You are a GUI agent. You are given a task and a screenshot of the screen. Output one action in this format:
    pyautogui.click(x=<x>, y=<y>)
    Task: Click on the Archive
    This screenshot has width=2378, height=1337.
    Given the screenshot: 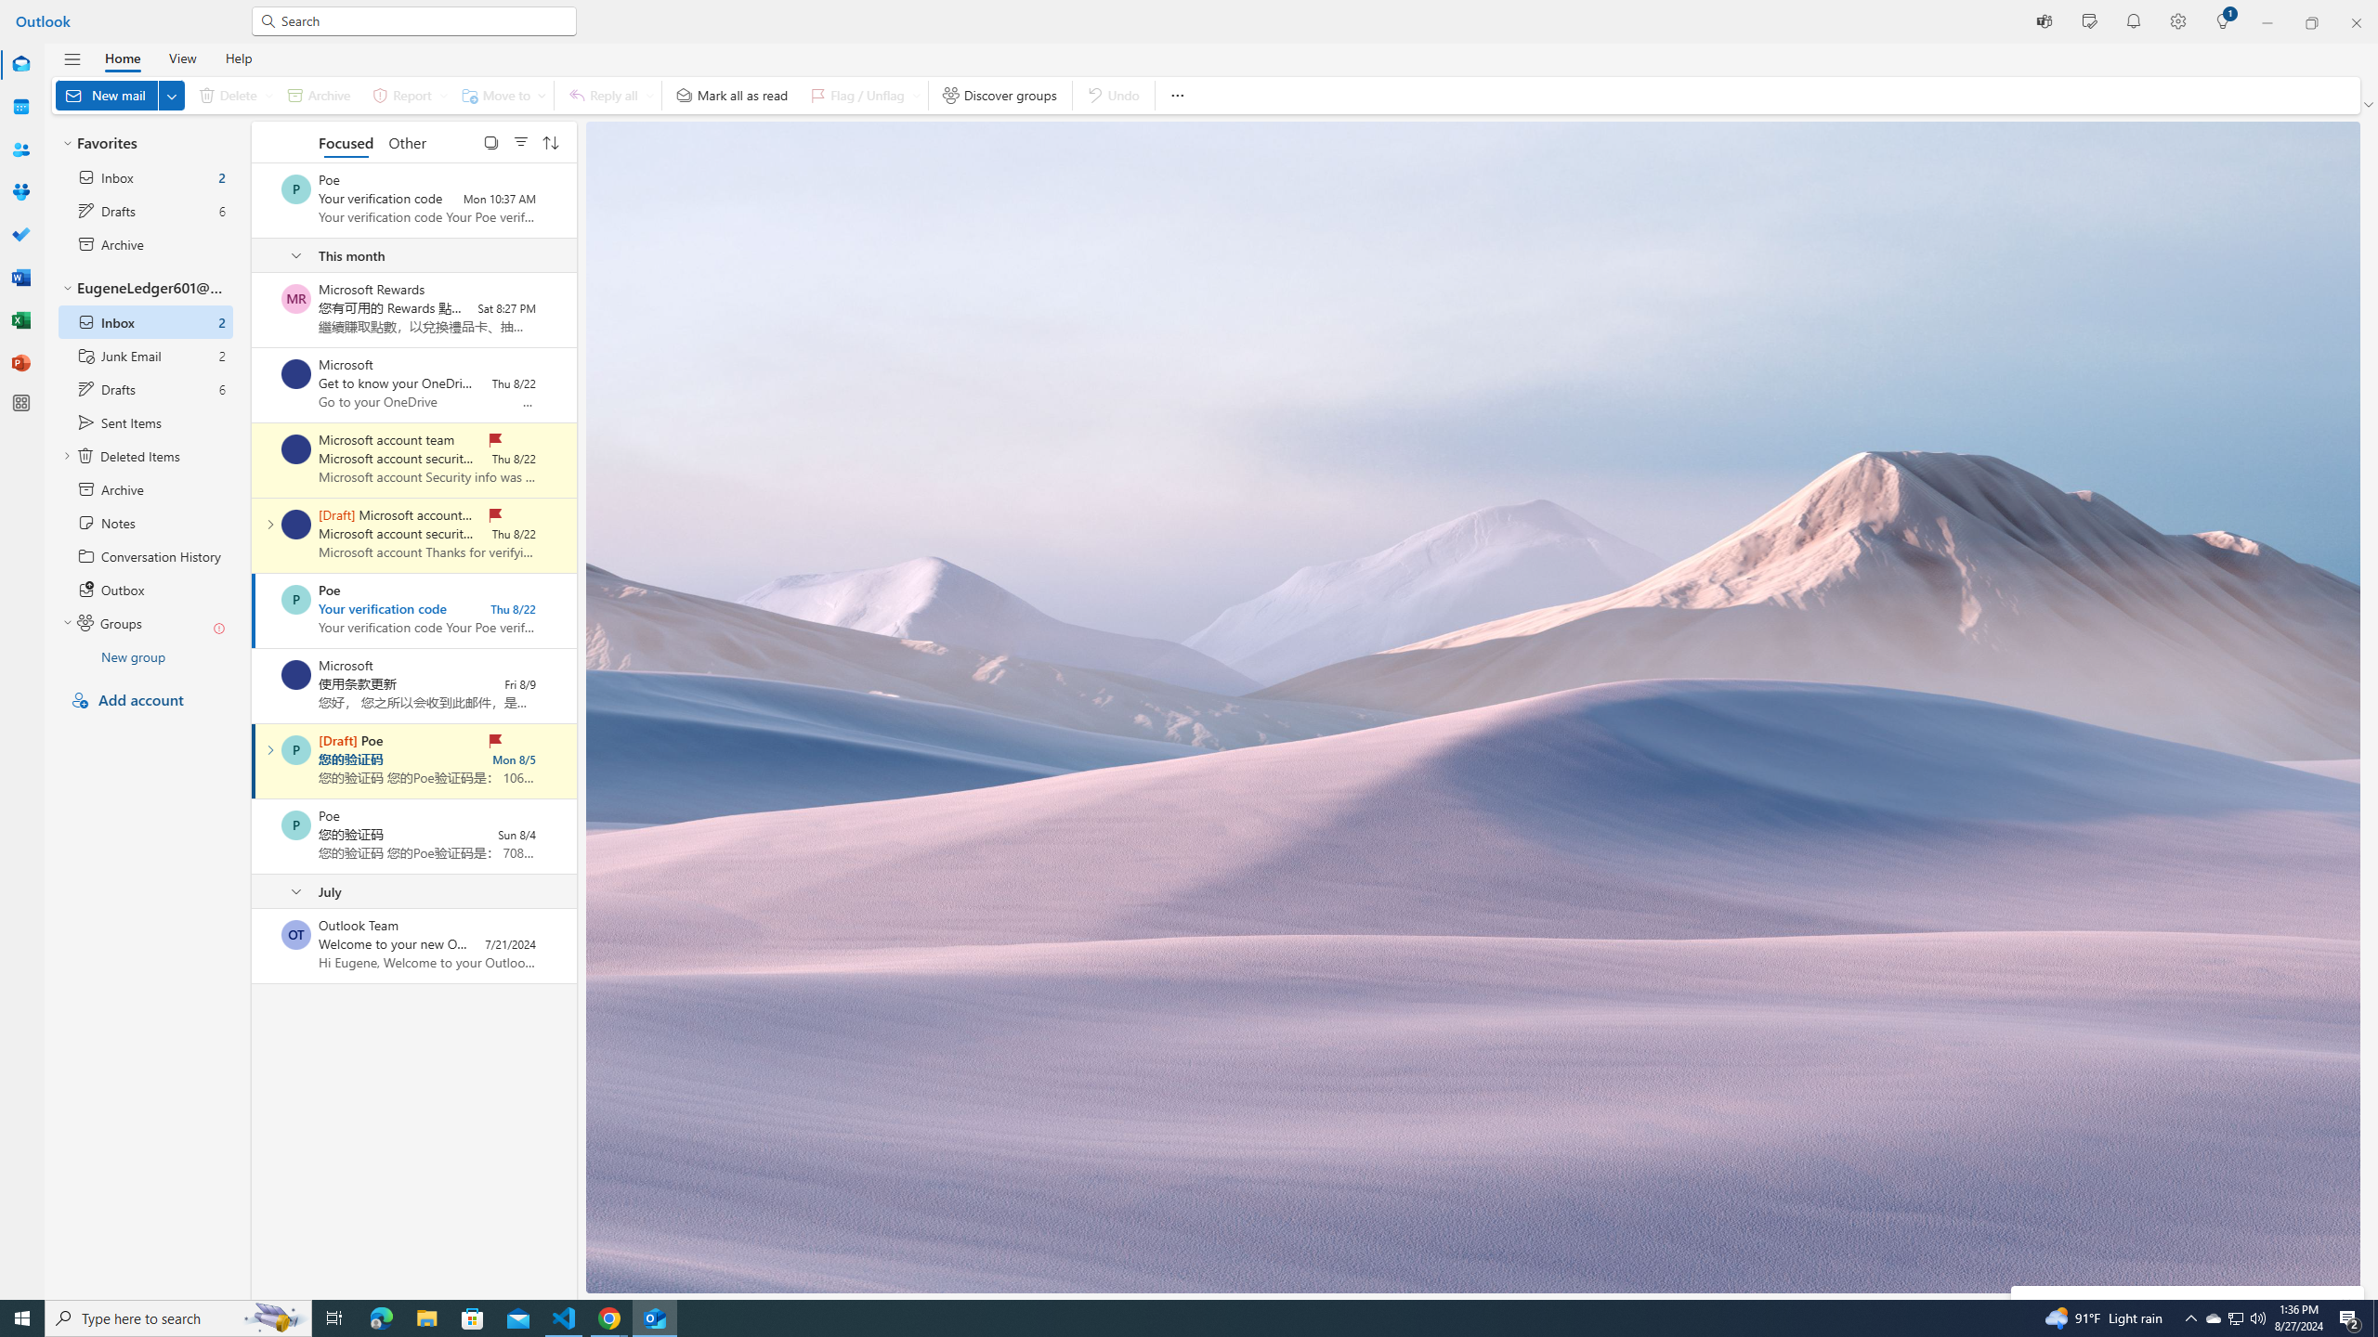 What is the action you would take?
    pyautogui.click(x=318, y=95)
    